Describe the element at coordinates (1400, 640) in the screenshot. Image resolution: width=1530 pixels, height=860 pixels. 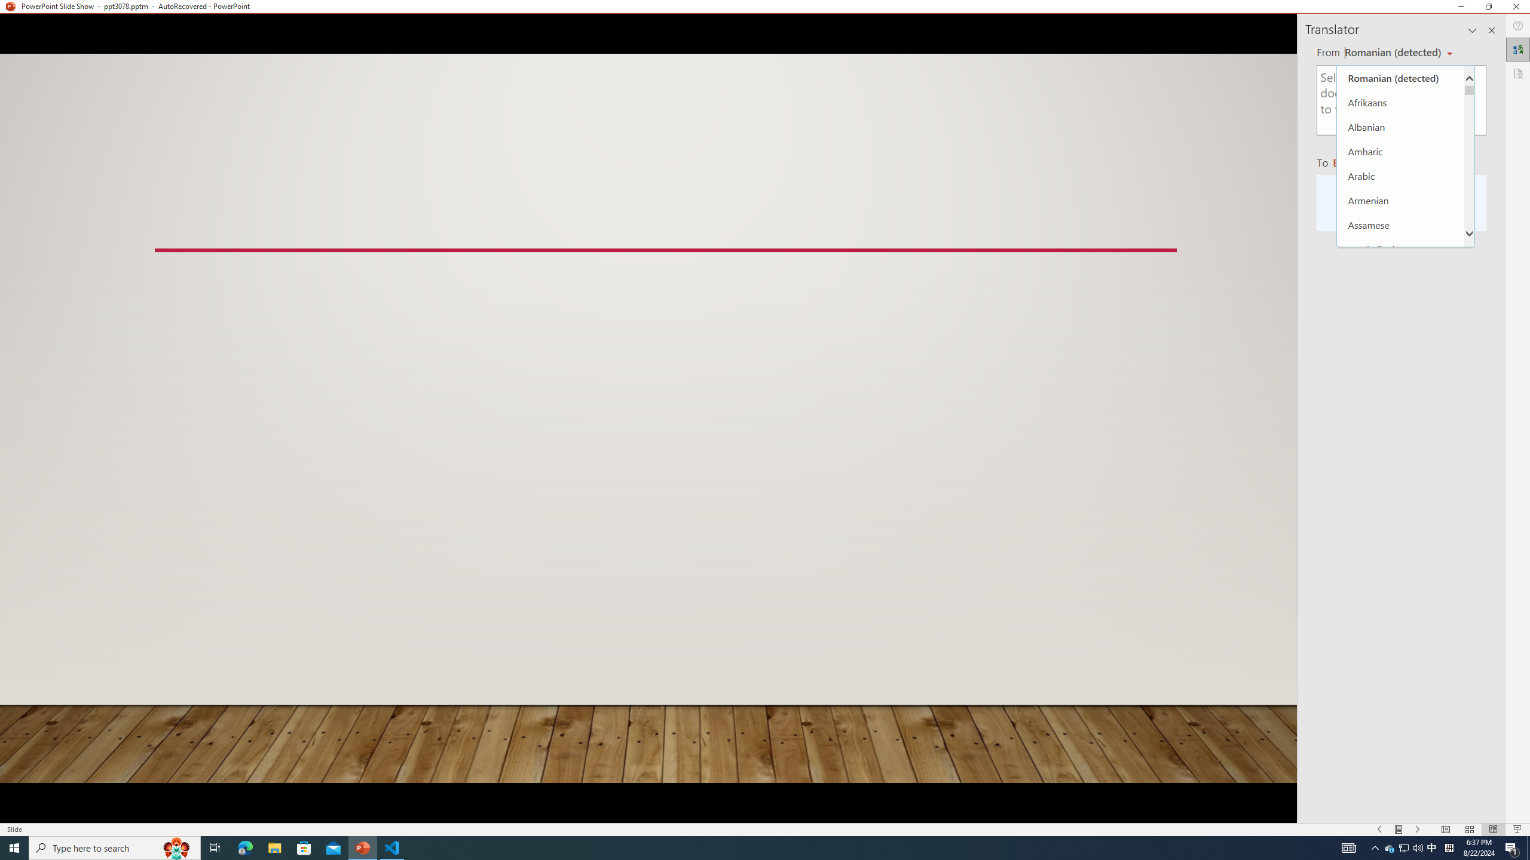
I see `Danish` at that location.